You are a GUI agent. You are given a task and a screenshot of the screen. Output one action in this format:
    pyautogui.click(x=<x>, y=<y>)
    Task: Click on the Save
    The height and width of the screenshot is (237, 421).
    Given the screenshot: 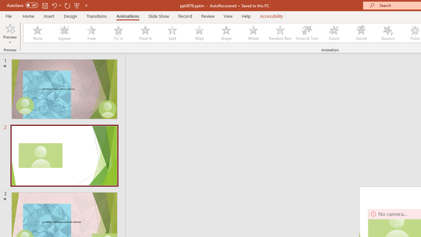 What is the action you would take?
    pyautogui.click(x=45, y=5)
    